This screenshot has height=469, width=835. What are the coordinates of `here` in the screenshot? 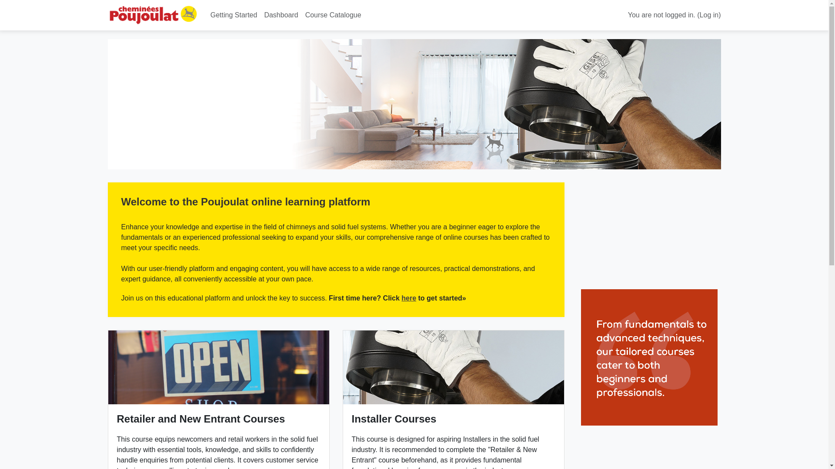 It's located at (409, 298).